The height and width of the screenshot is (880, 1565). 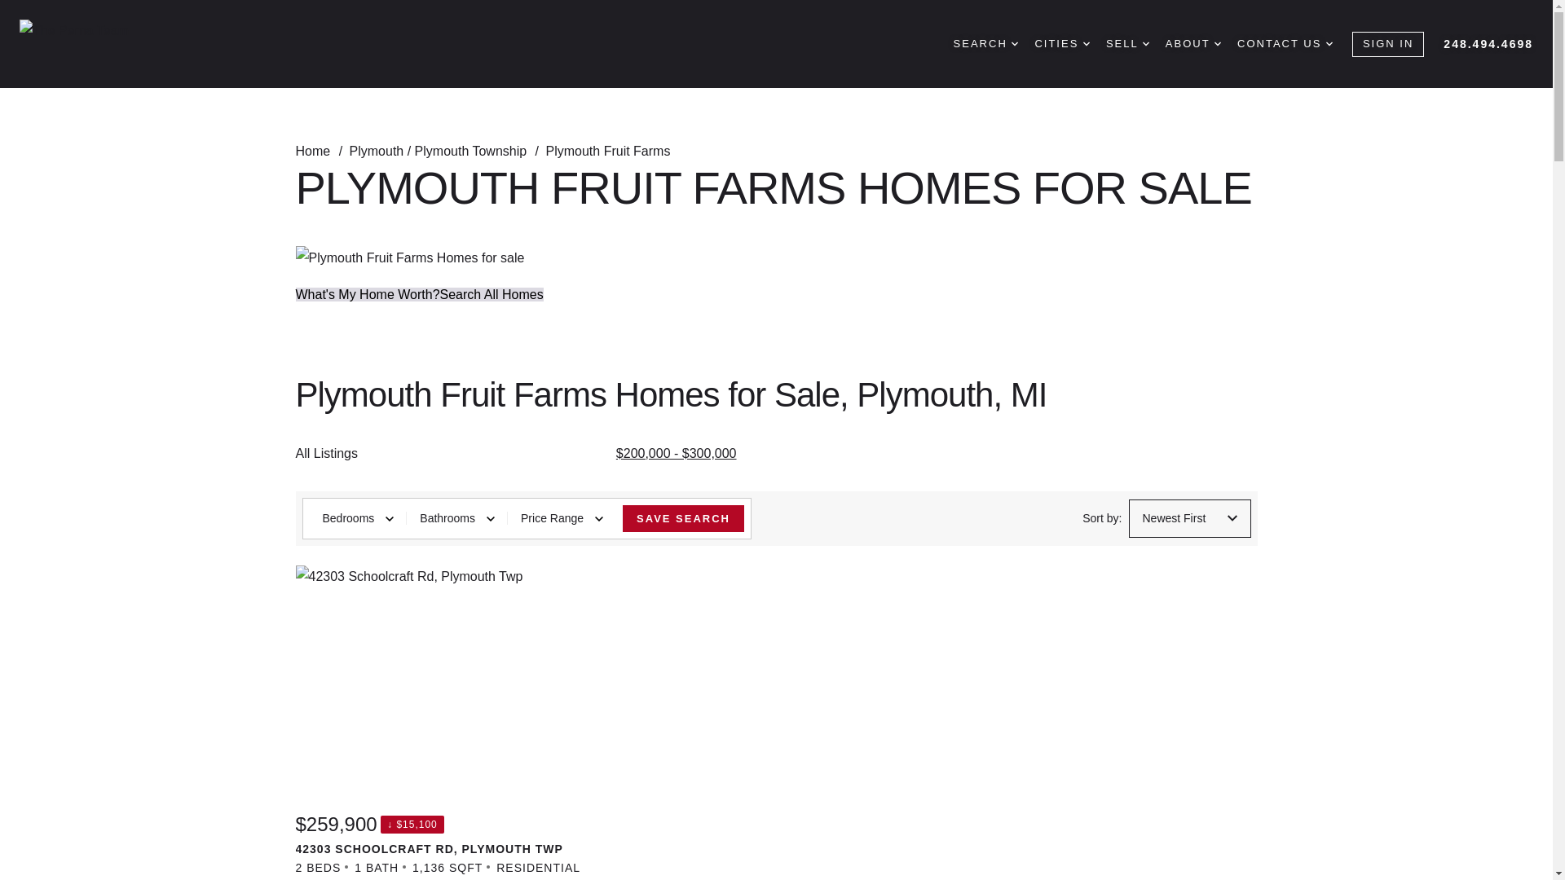 What do you see at coordinates (1329, 44) in the screenshot?
I see `DROPDOWN ARROW` at bounding box center [1329, 44].